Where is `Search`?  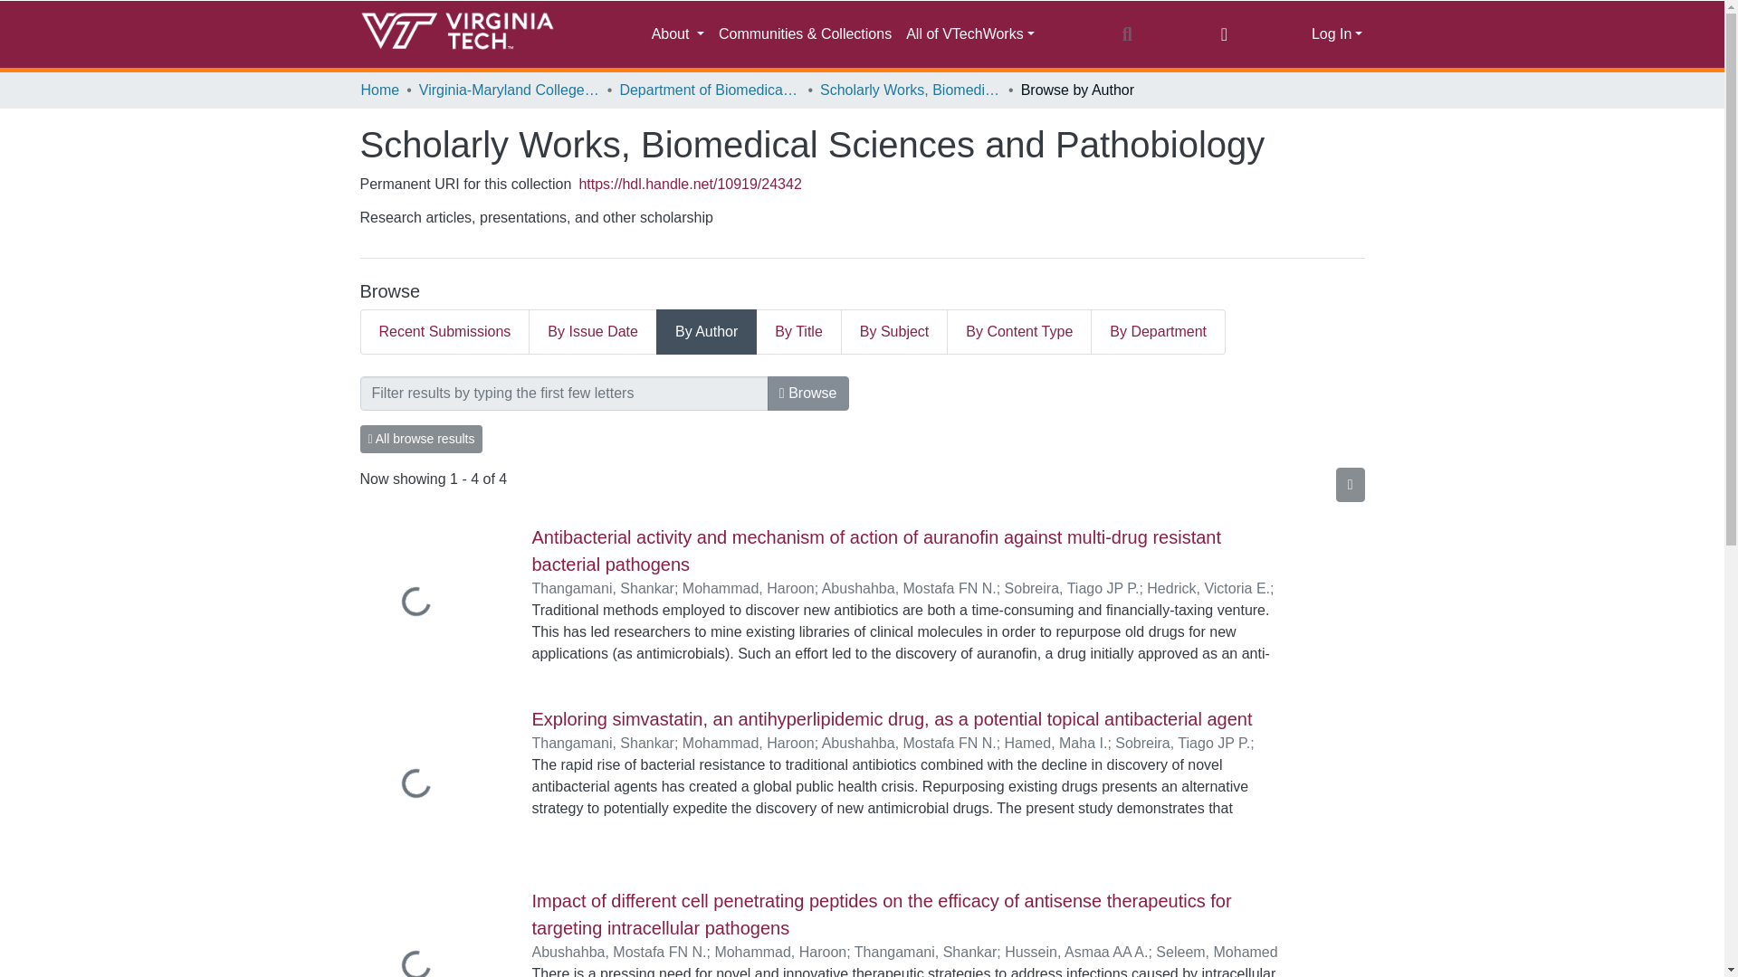
Search is located at coordinates (1126, 33).